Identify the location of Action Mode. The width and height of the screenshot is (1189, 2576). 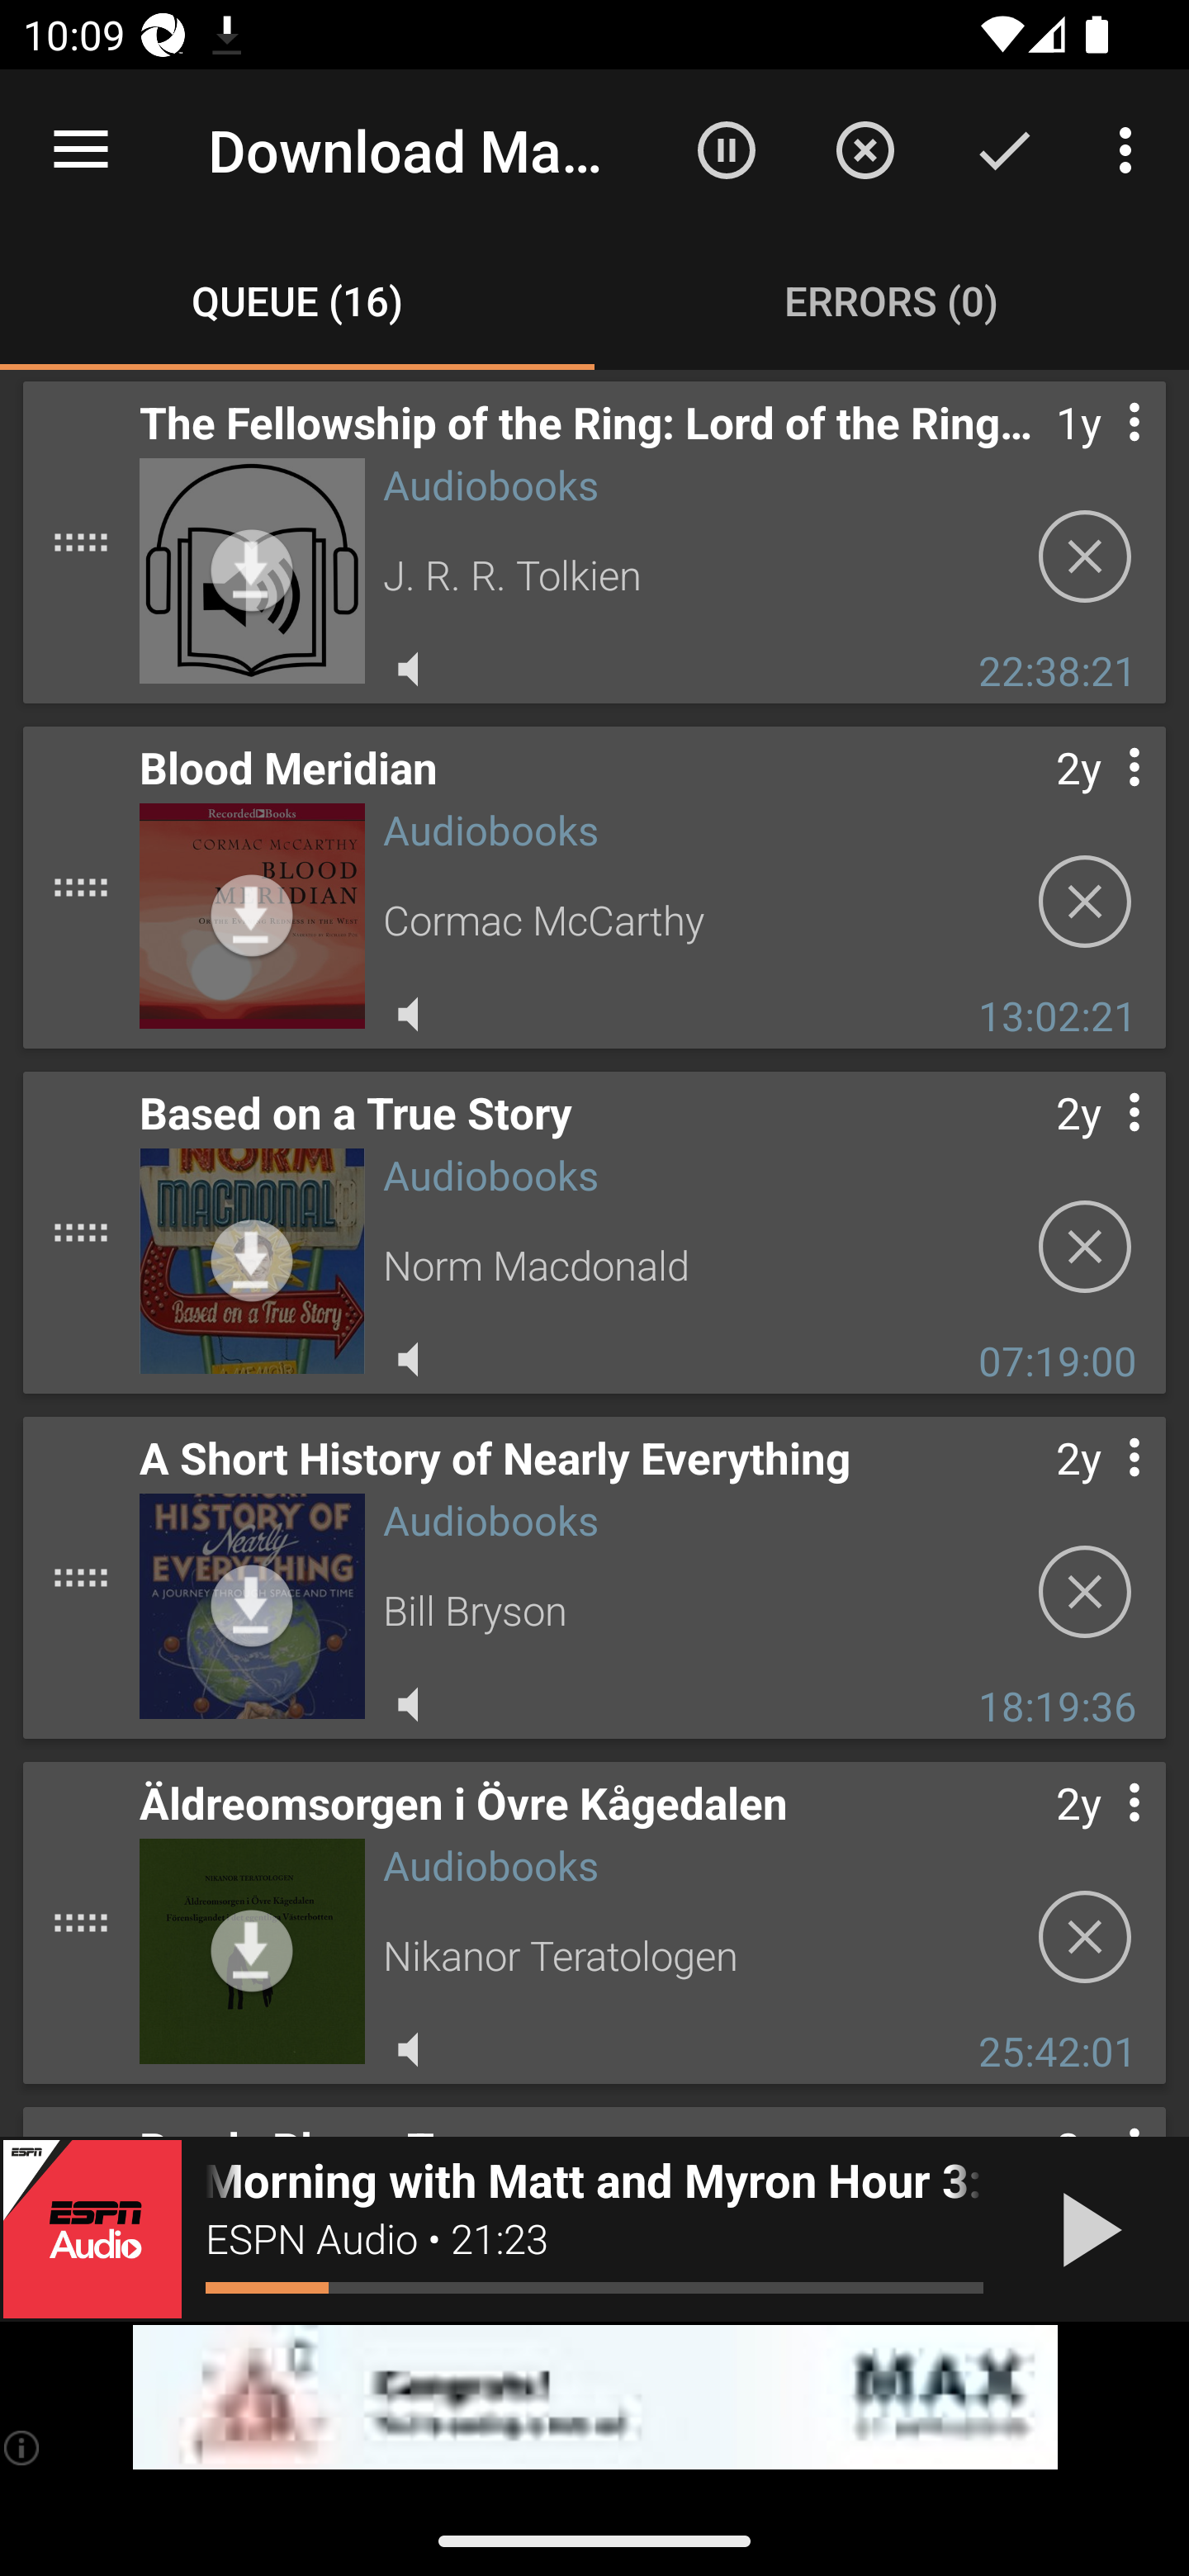
(1004, 149).